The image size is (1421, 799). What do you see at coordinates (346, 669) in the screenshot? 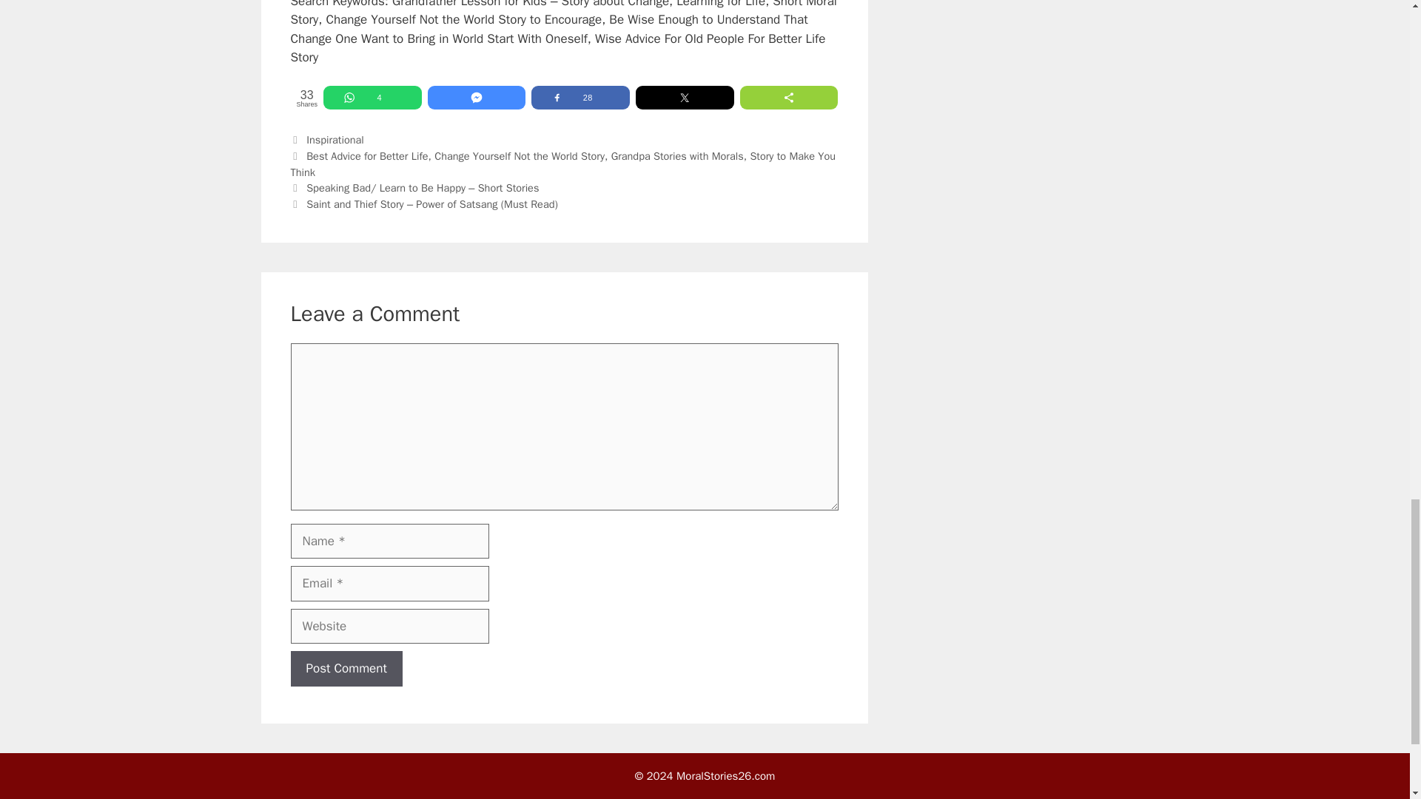
I see `Post Comment` at bounding box center [346, 669].